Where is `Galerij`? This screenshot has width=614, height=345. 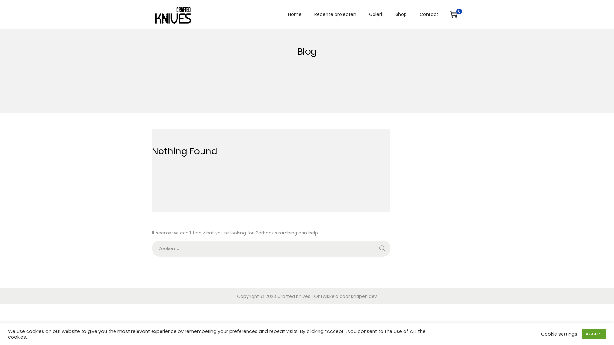
Galerij is located at coordinates (376, 14).